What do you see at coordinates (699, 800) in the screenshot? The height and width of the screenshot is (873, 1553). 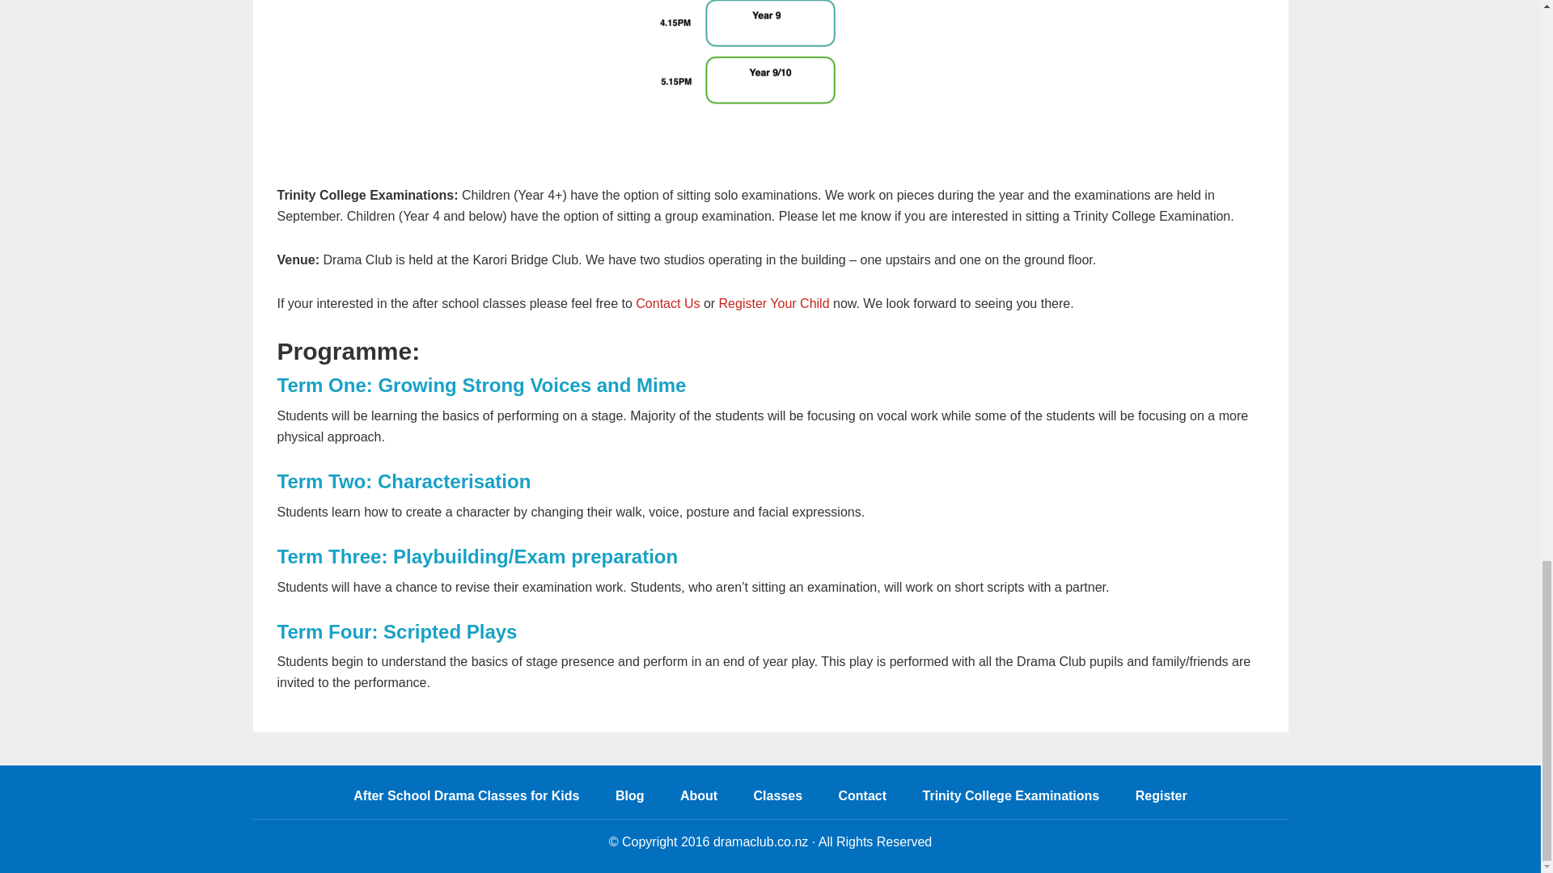 I see `About` at bounding box center [699, 800].